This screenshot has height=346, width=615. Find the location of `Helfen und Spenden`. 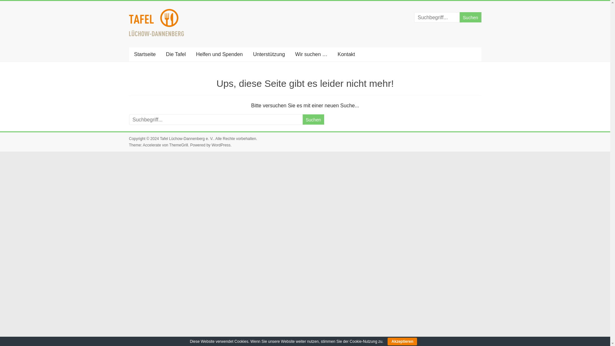

Helfen und Spenden is located at coordinates (219, 54).